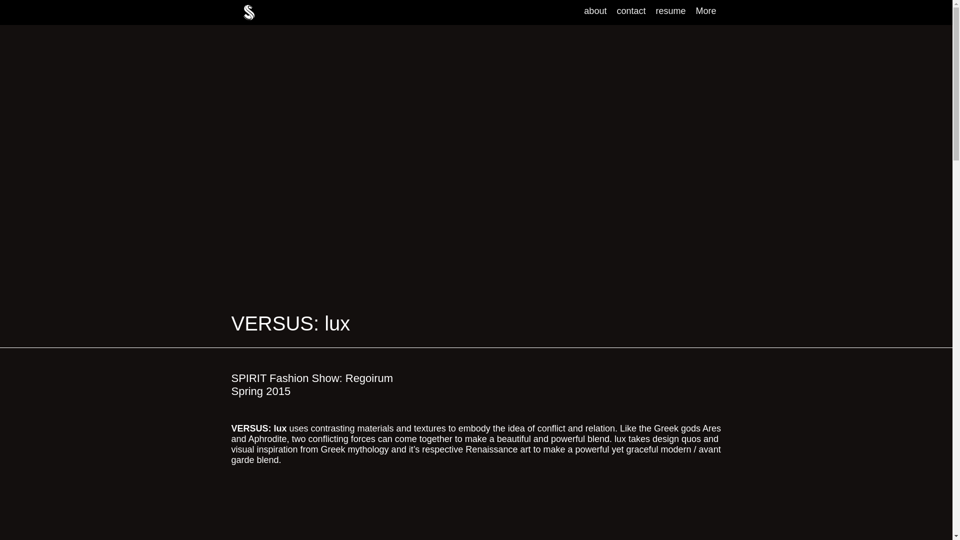 The image size is (960, 540). Describe the element at coordinates (595, 12) in the screenshot. I see `about` at that location.